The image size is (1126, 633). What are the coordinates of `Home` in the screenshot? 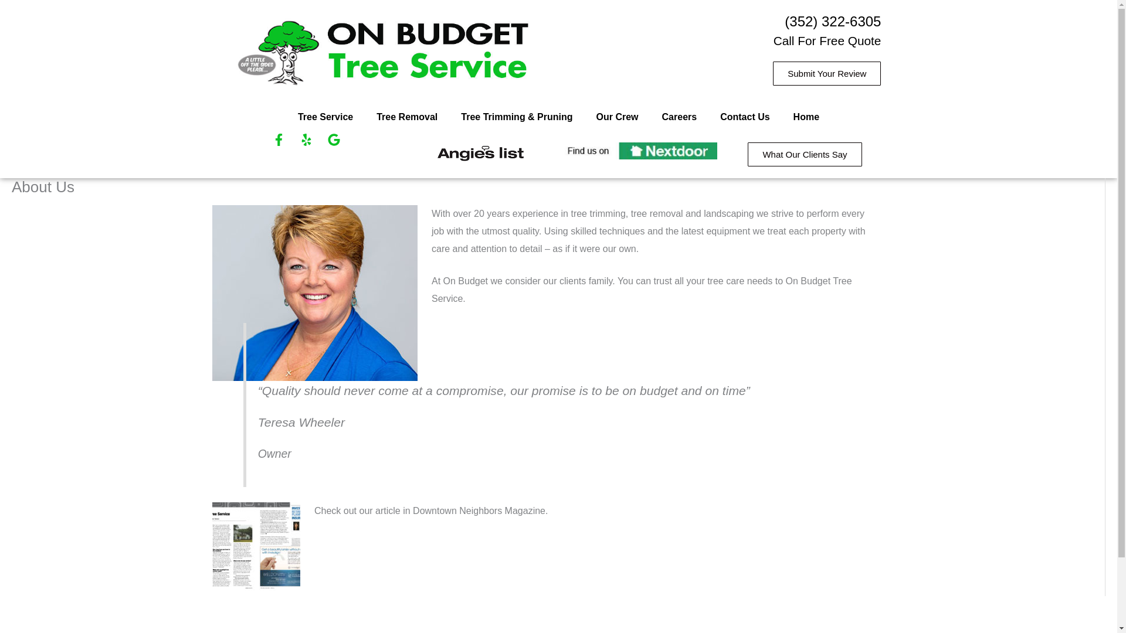 It's located at (806, 117).